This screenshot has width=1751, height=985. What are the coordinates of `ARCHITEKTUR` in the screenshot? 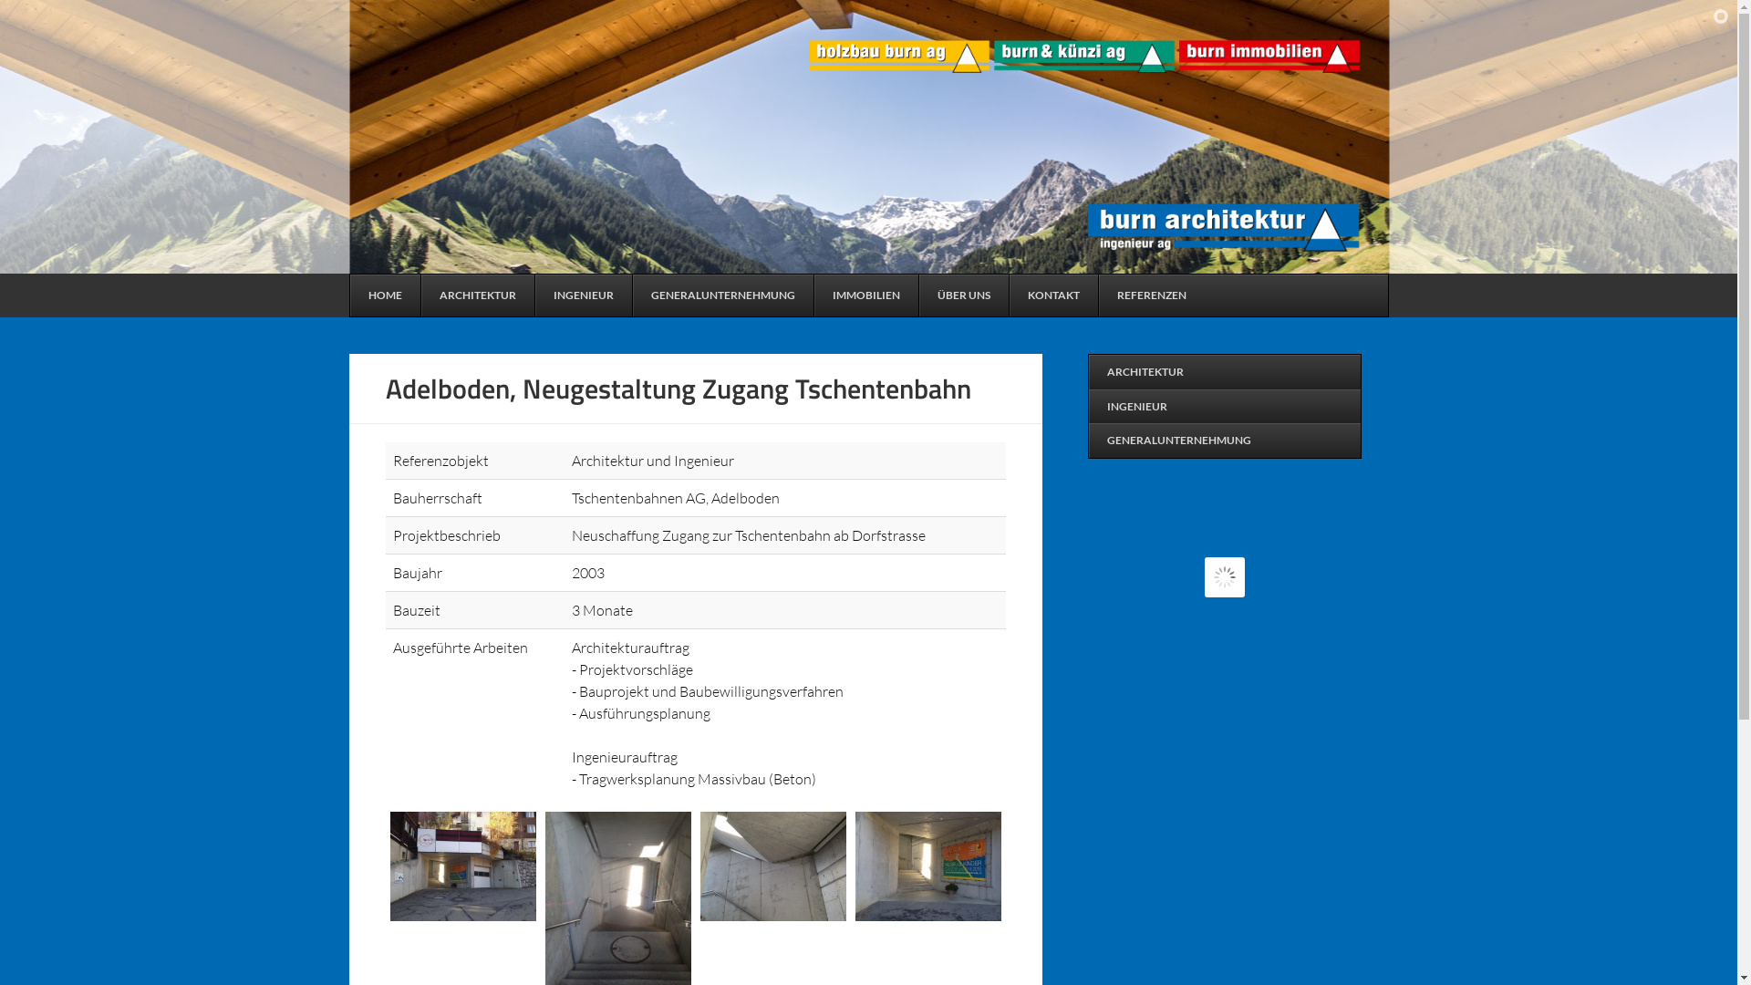 It's located at (1225, 372).